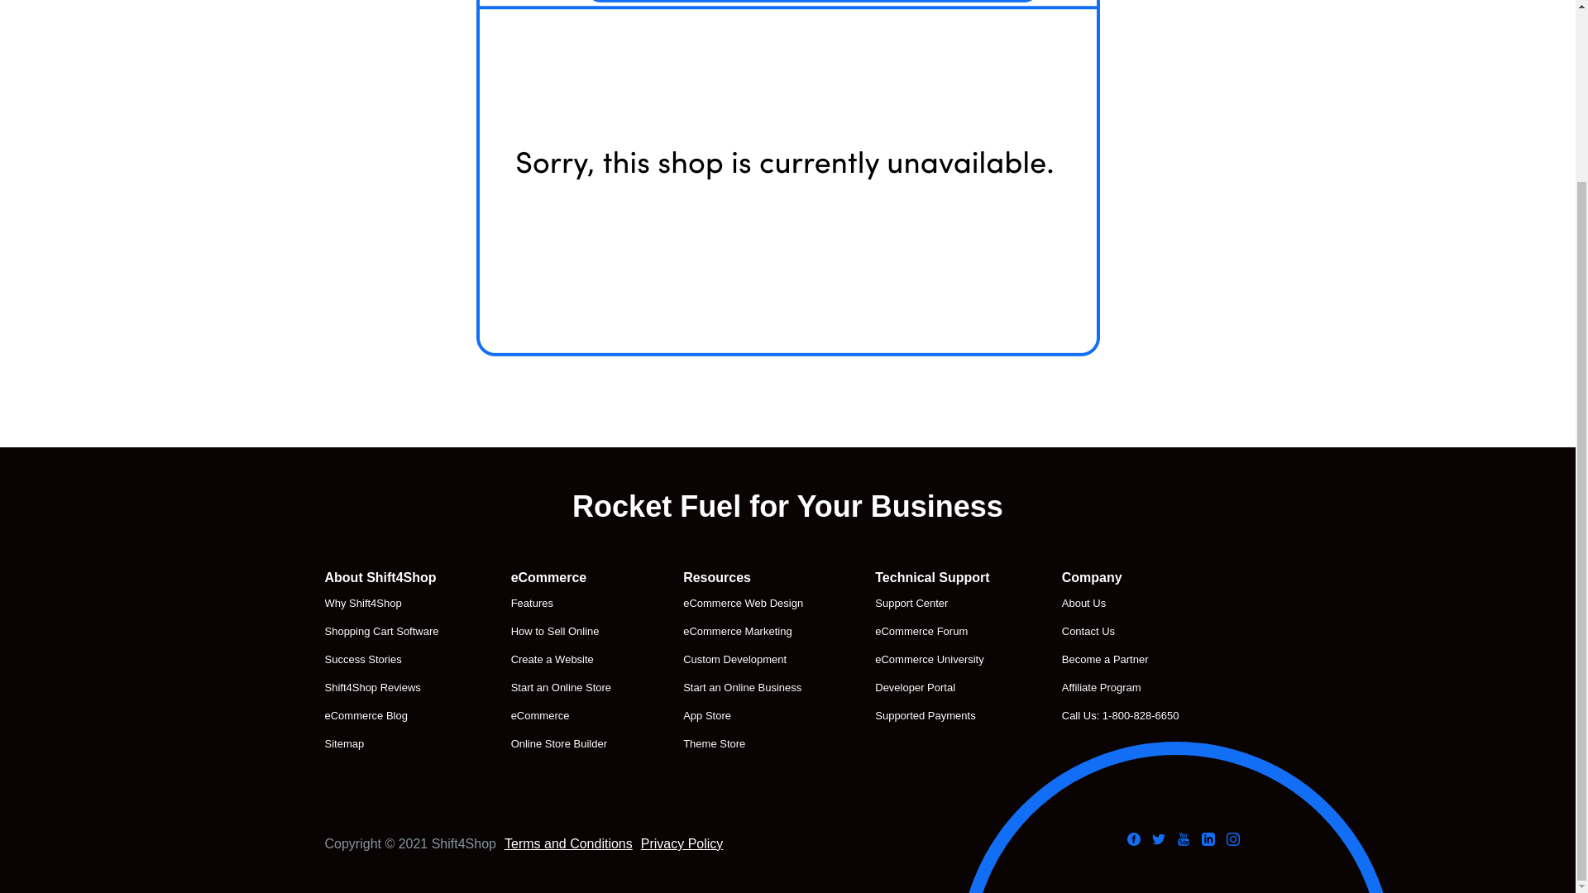 Image resolution: width=1588 pixels, height=893 pixels. I want to click on eCommerce University, so click(931, 660).